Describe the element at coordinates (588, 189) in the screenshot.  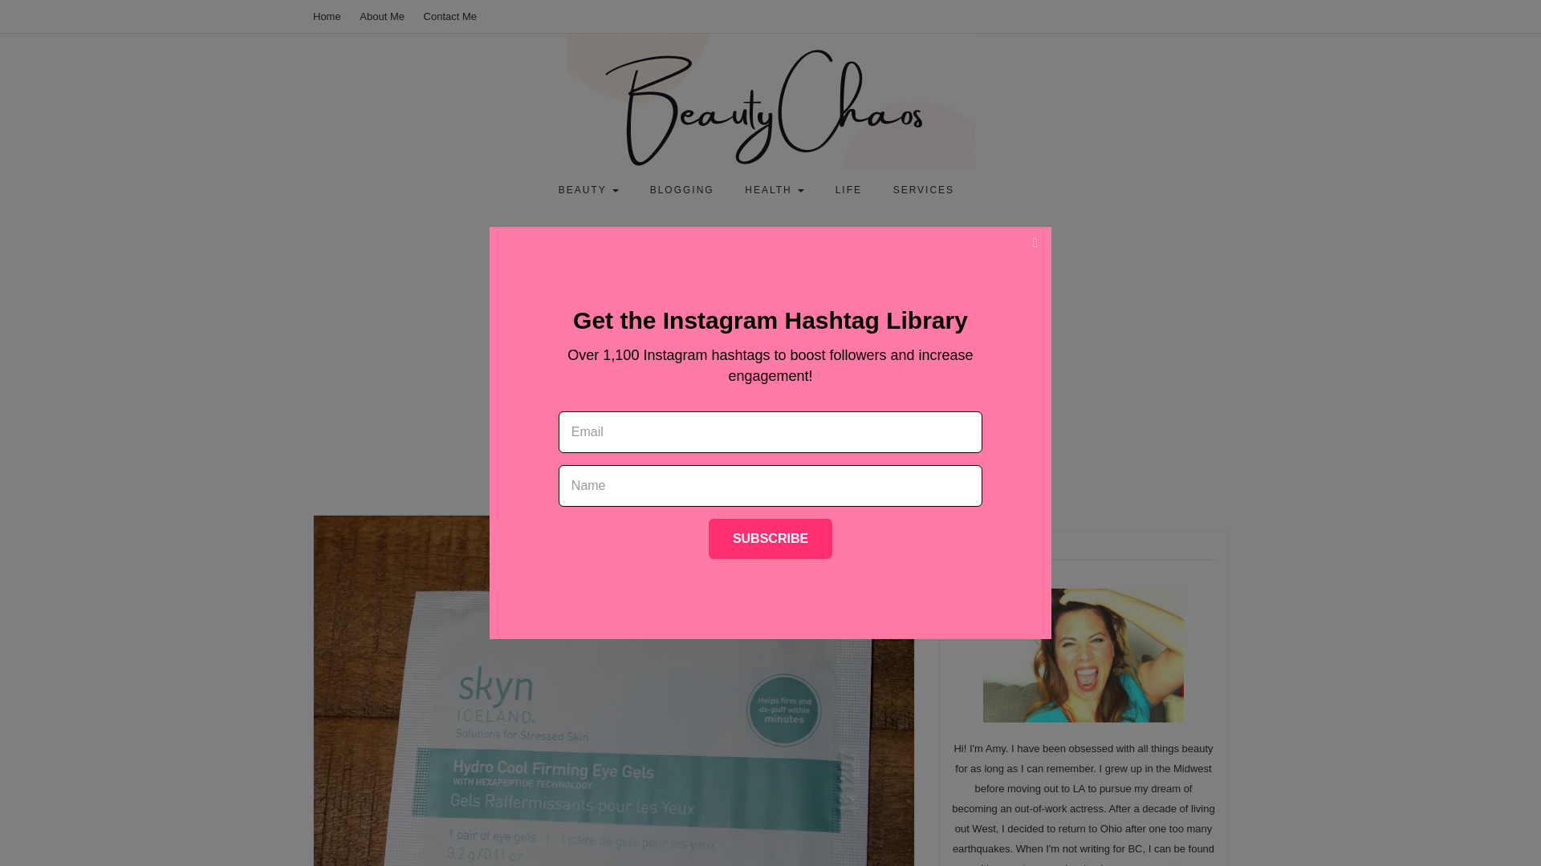
I see `Beauty` at that location.